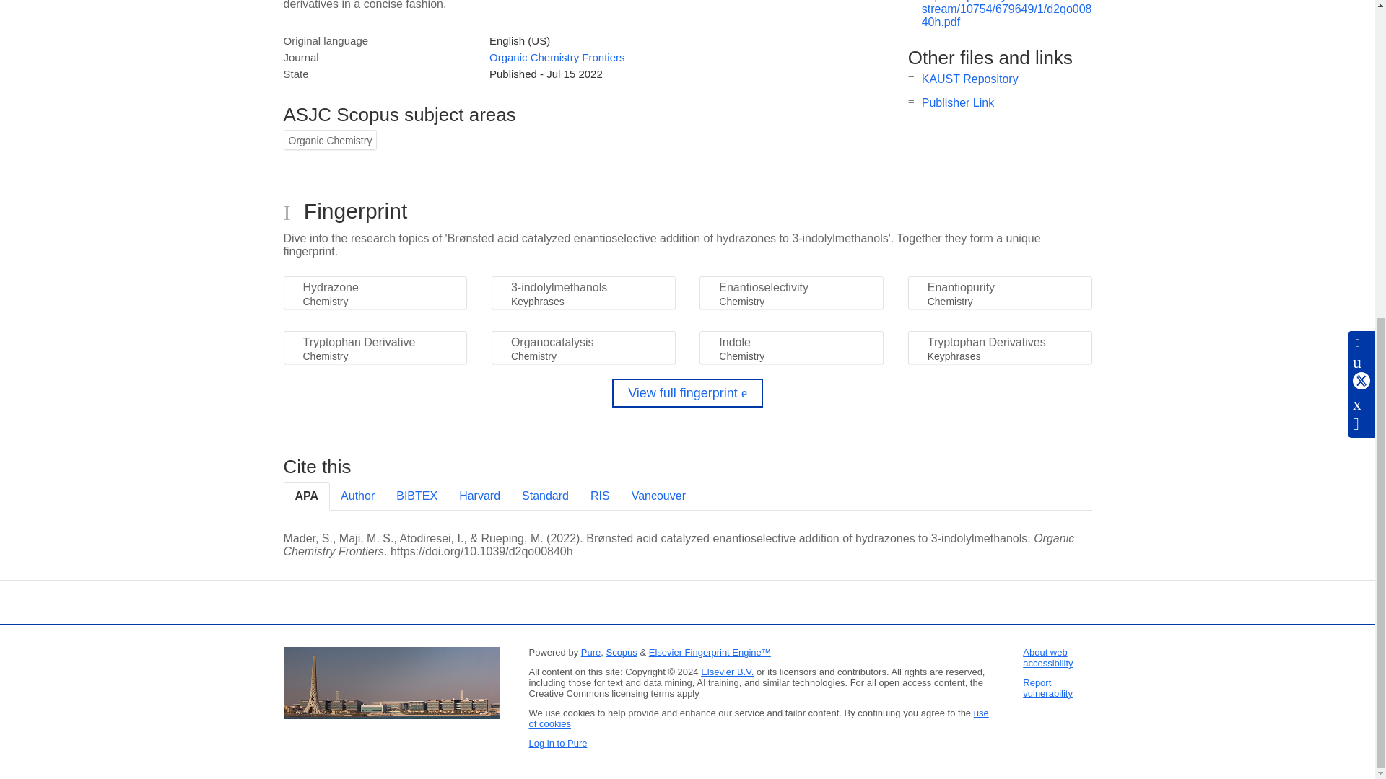 Image resolution: width=1386 pixels, height=779 pixels. I want to click on Organic Chemistry Frontiers, so click(557, 57).